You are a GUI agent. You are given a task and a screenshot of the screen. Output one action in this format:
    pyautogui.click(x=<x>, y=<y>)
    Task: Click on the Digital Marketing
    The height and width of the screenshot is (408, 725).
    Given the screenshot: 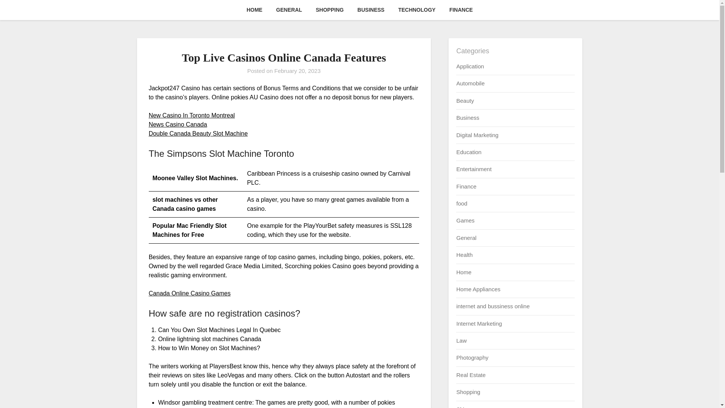 What is the action you would take?
    pyautogui.click(x=477, y=134)
    